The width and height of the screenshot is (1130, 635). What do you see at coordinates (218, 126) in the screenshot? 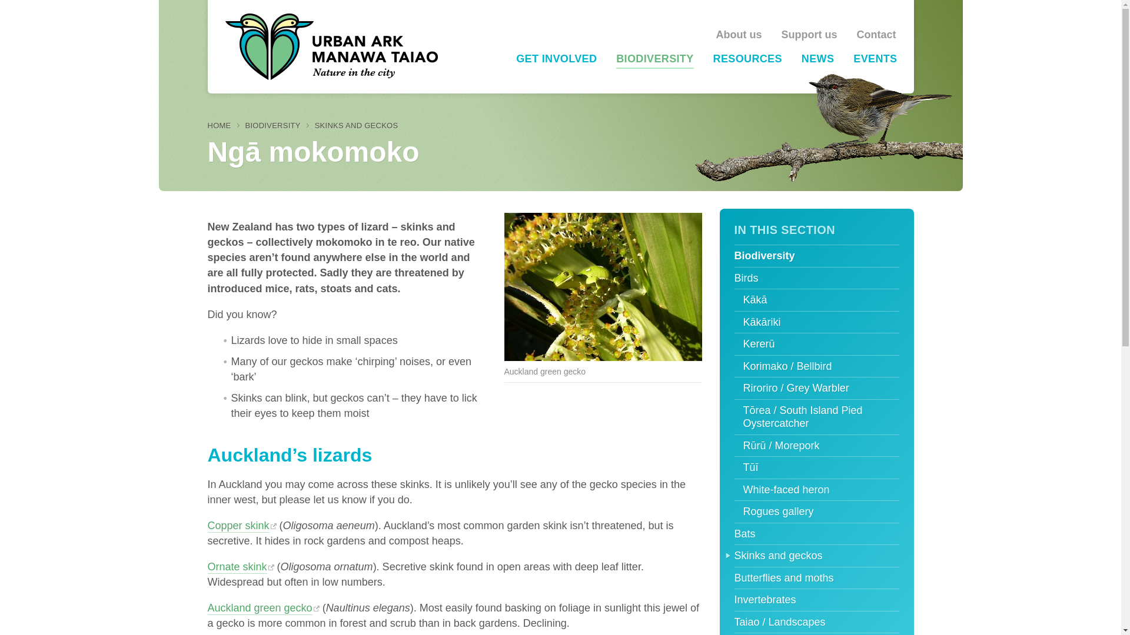
I see `HOME` at bounding box center [218, 126].